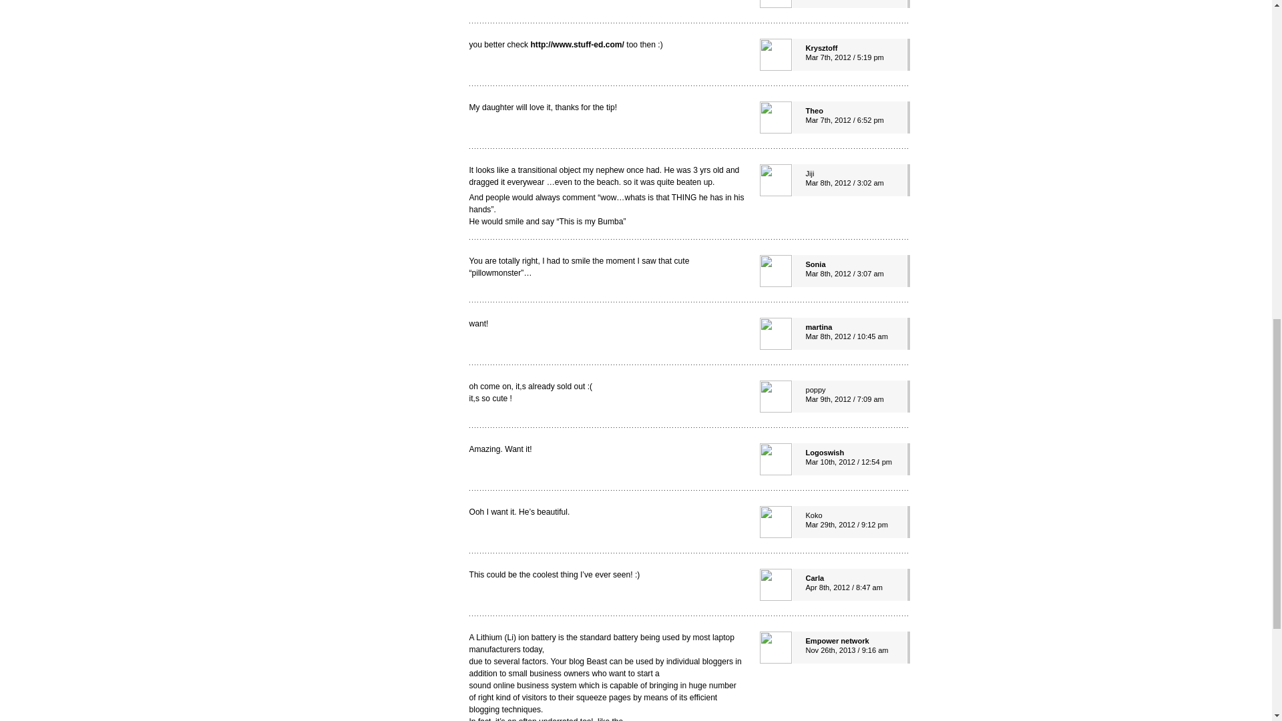 This screenshot has width=1282, height=721. Describe the element at coordinates (815, 577) in the screenshot. I see `Carla` at that location.